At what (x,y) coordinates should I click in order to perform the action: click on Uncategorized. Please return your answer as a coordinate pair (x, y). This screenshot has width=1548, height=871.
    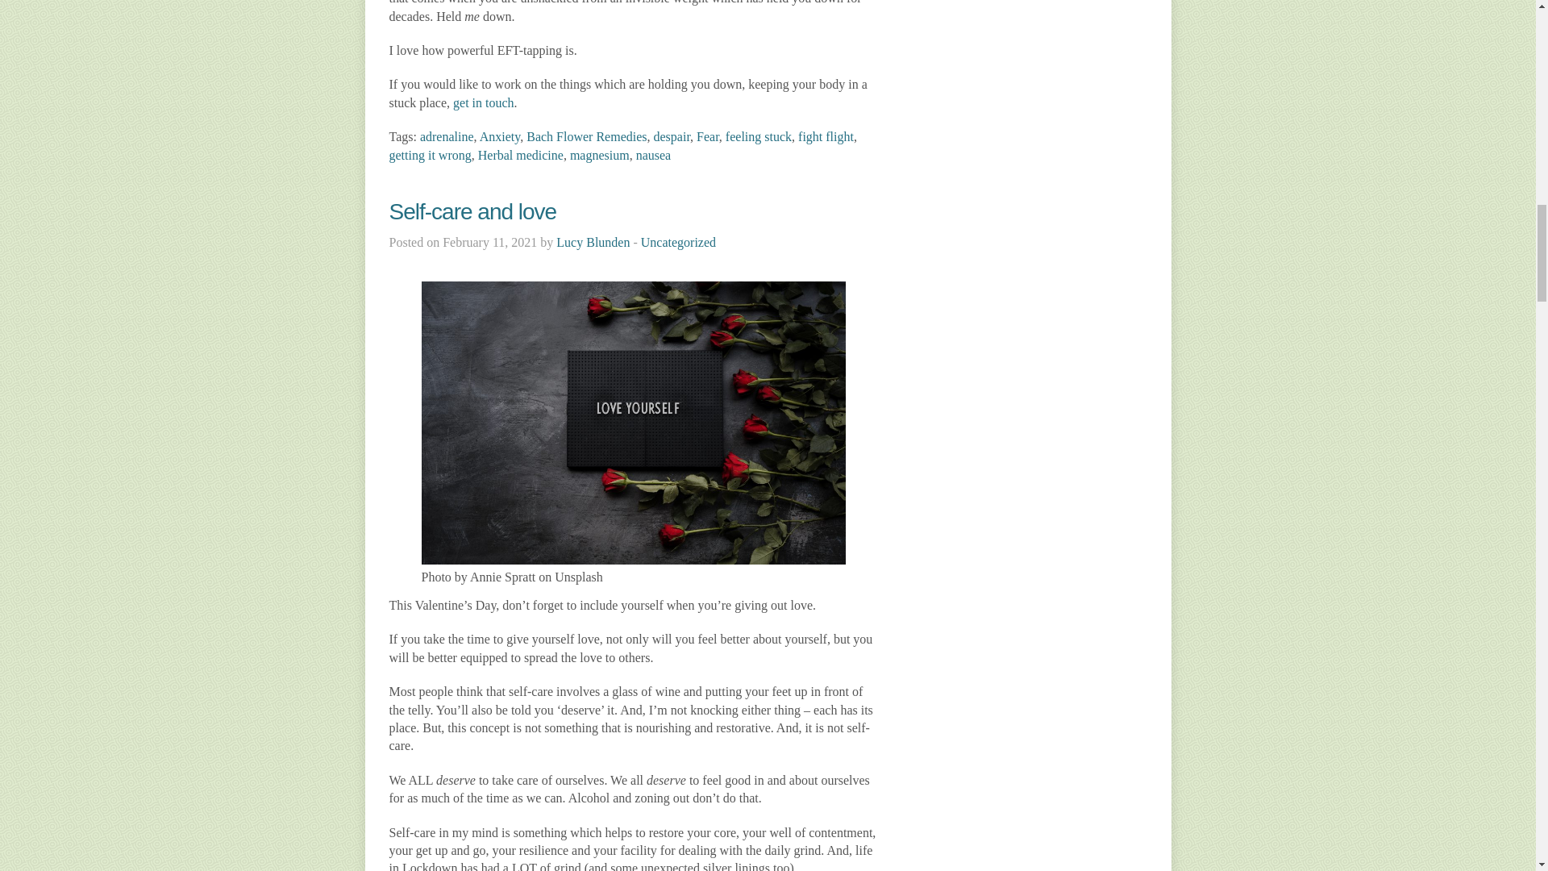
    Looking at the image, I should click on (677, 242).